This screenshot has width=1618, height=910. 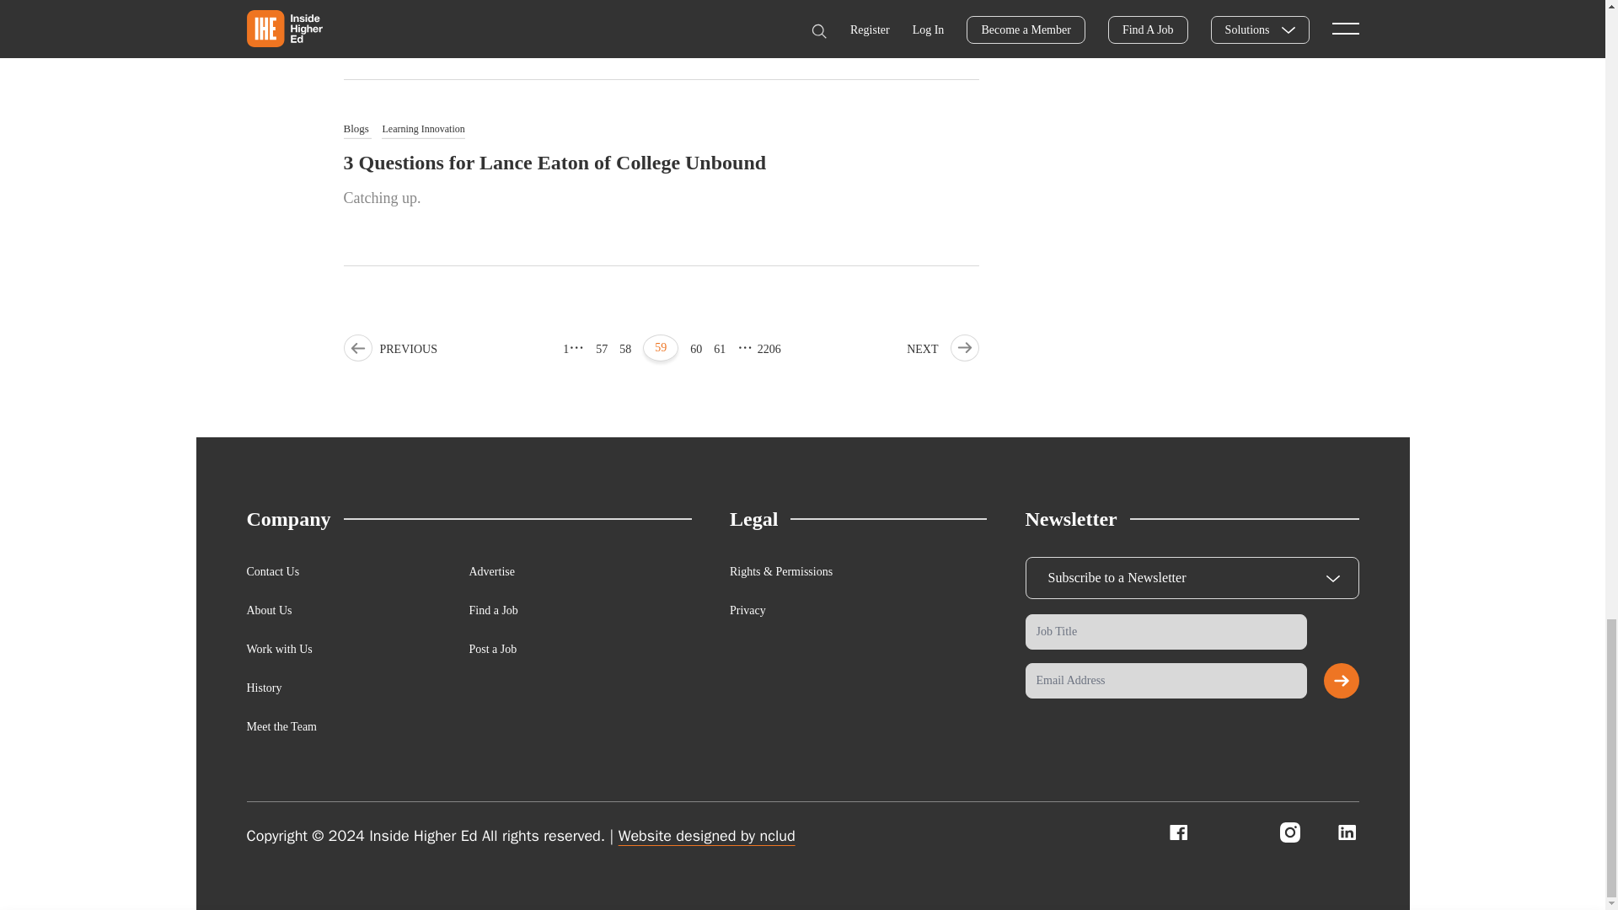 I want to click on Submit, so click(x=1341, y=681).